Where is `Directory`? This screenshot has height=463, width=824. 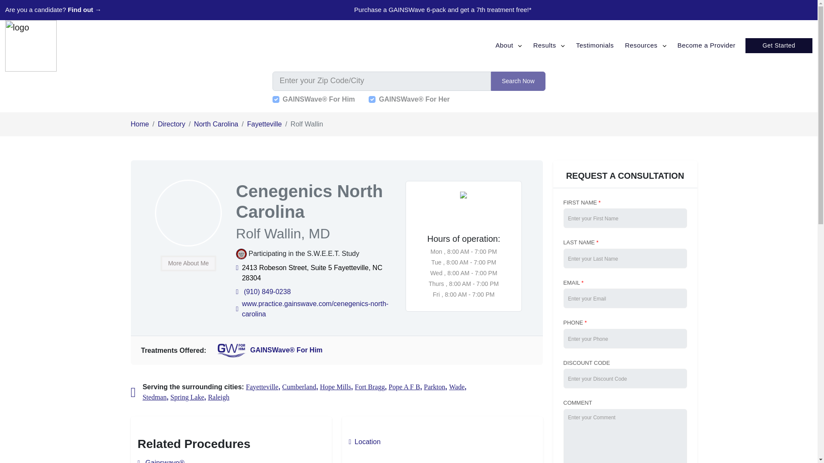 Directory is located at coordinates (172, 123).